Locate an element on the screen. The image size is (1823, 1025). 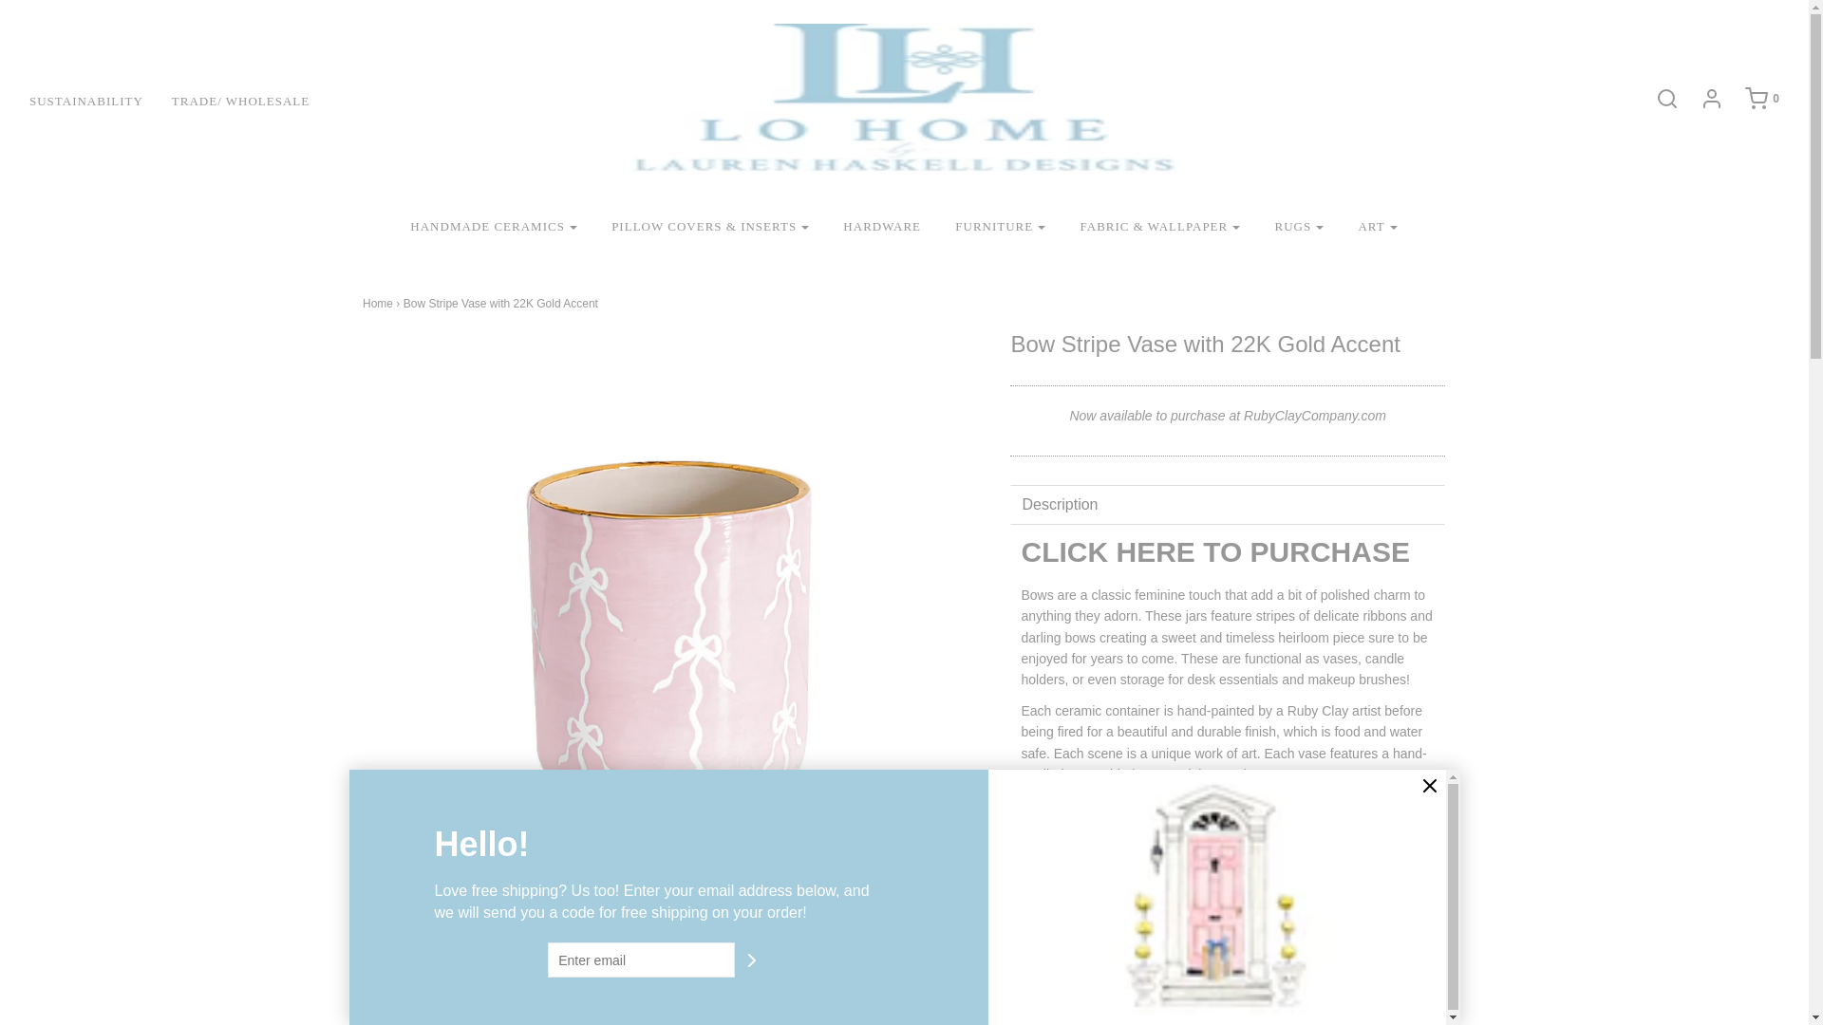
Search is located at coordinates (1658, 98).